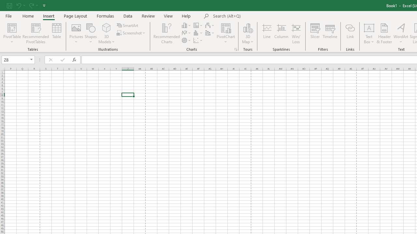 The width and height of the screenshot is (417, 234). What do you see at coordinates (187, 40) in the screenshot?
I see `Insert Pie or Doughnut Chart` at bounding box center [187, 40].